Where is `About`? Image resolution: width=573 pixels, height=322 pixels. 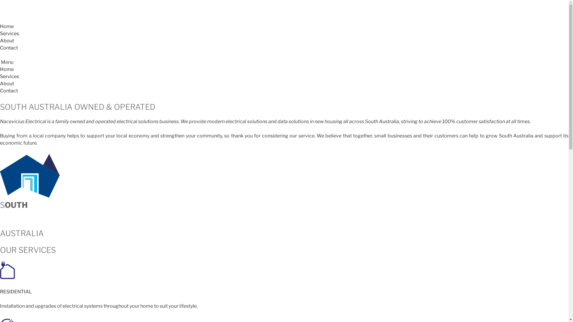 About is located at coordinates (7, 83).